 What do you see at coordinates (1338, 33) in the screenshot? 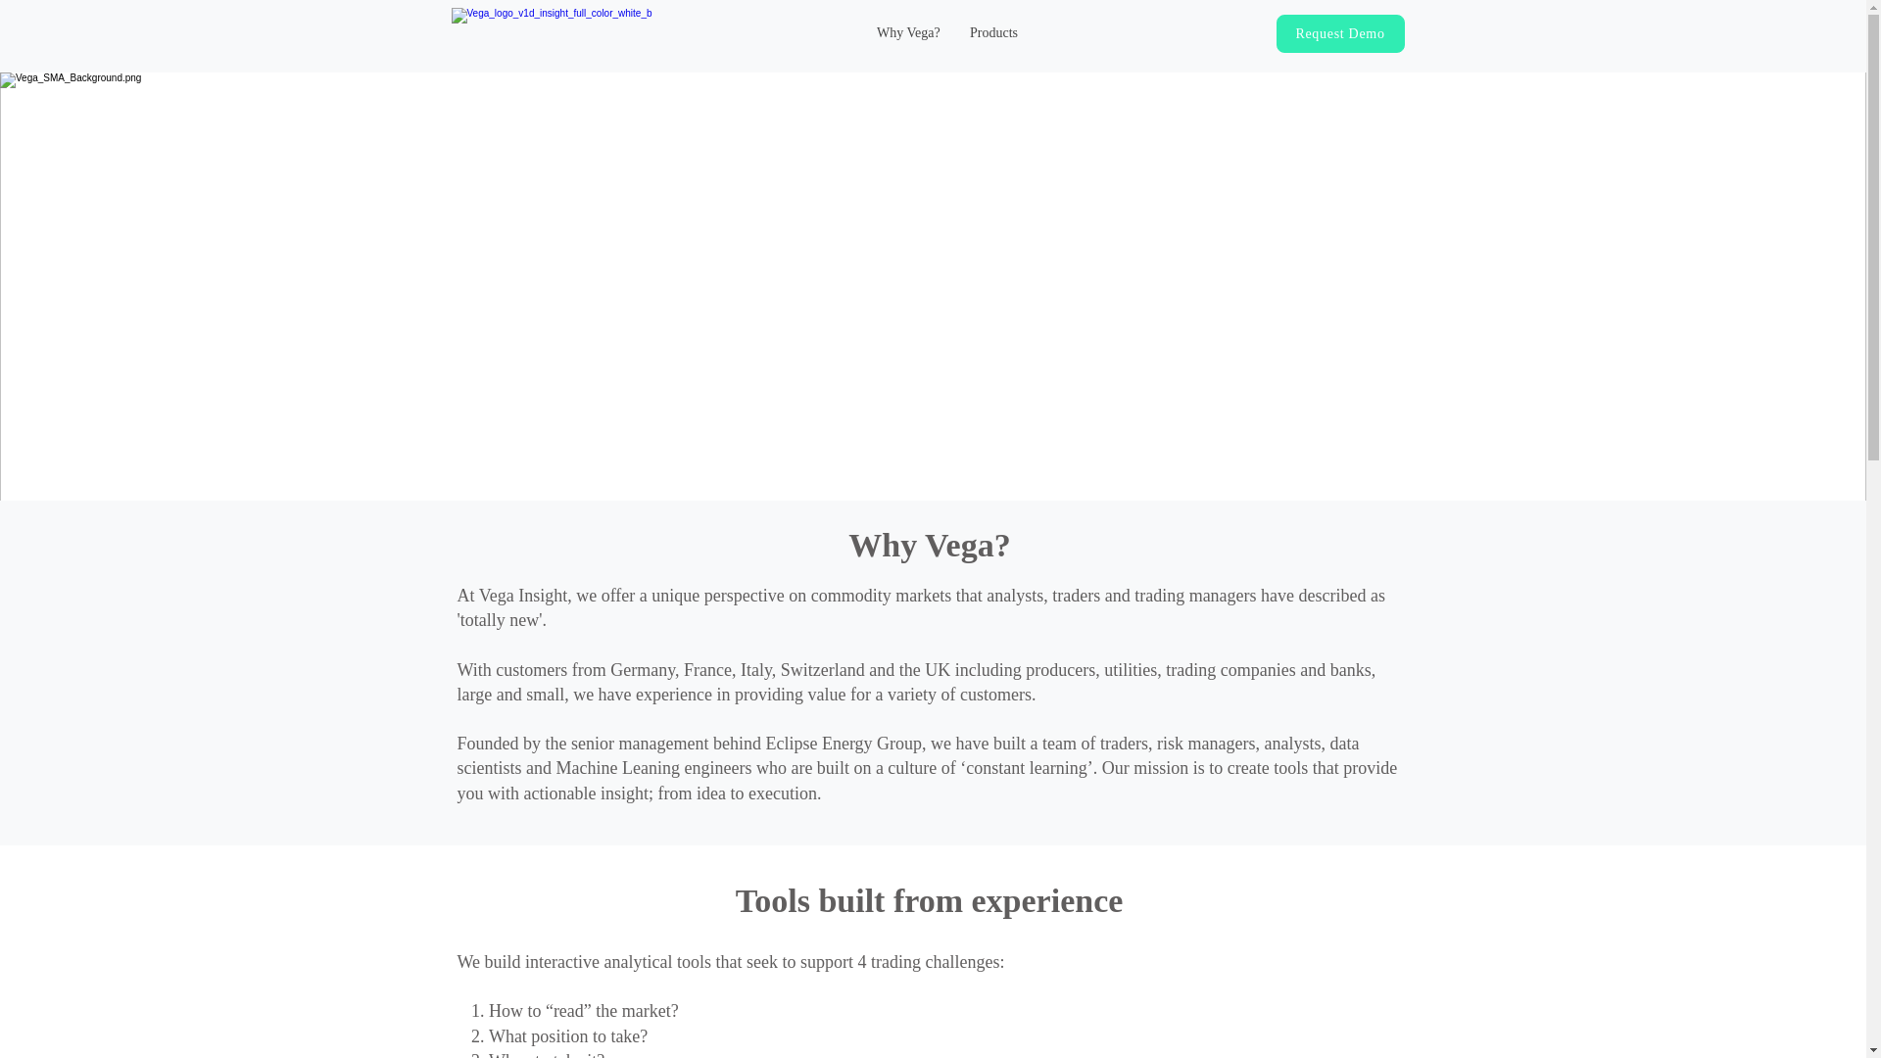
I see `Request Demo` at bounding box center [1338, 33].